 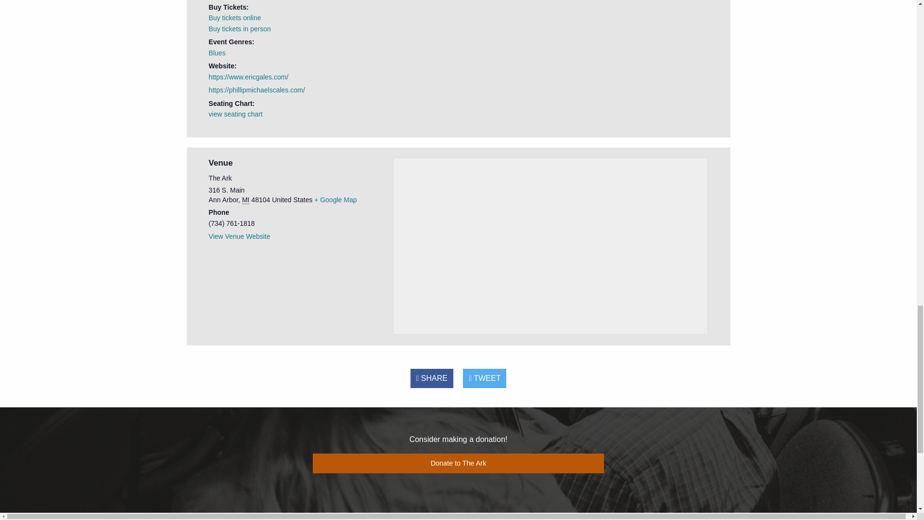 What do you see at coordinates (551, 244) in the screenshot?
I see `Google maps iframe displaying the address to The Ark` at bounding box center [551, 244].